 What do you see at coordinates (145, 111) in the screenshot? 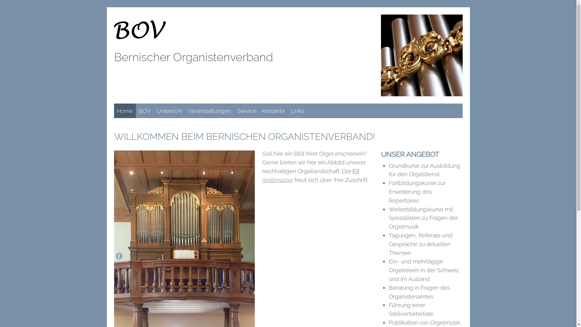
I see `BOV` at bounding box center [145, 111].